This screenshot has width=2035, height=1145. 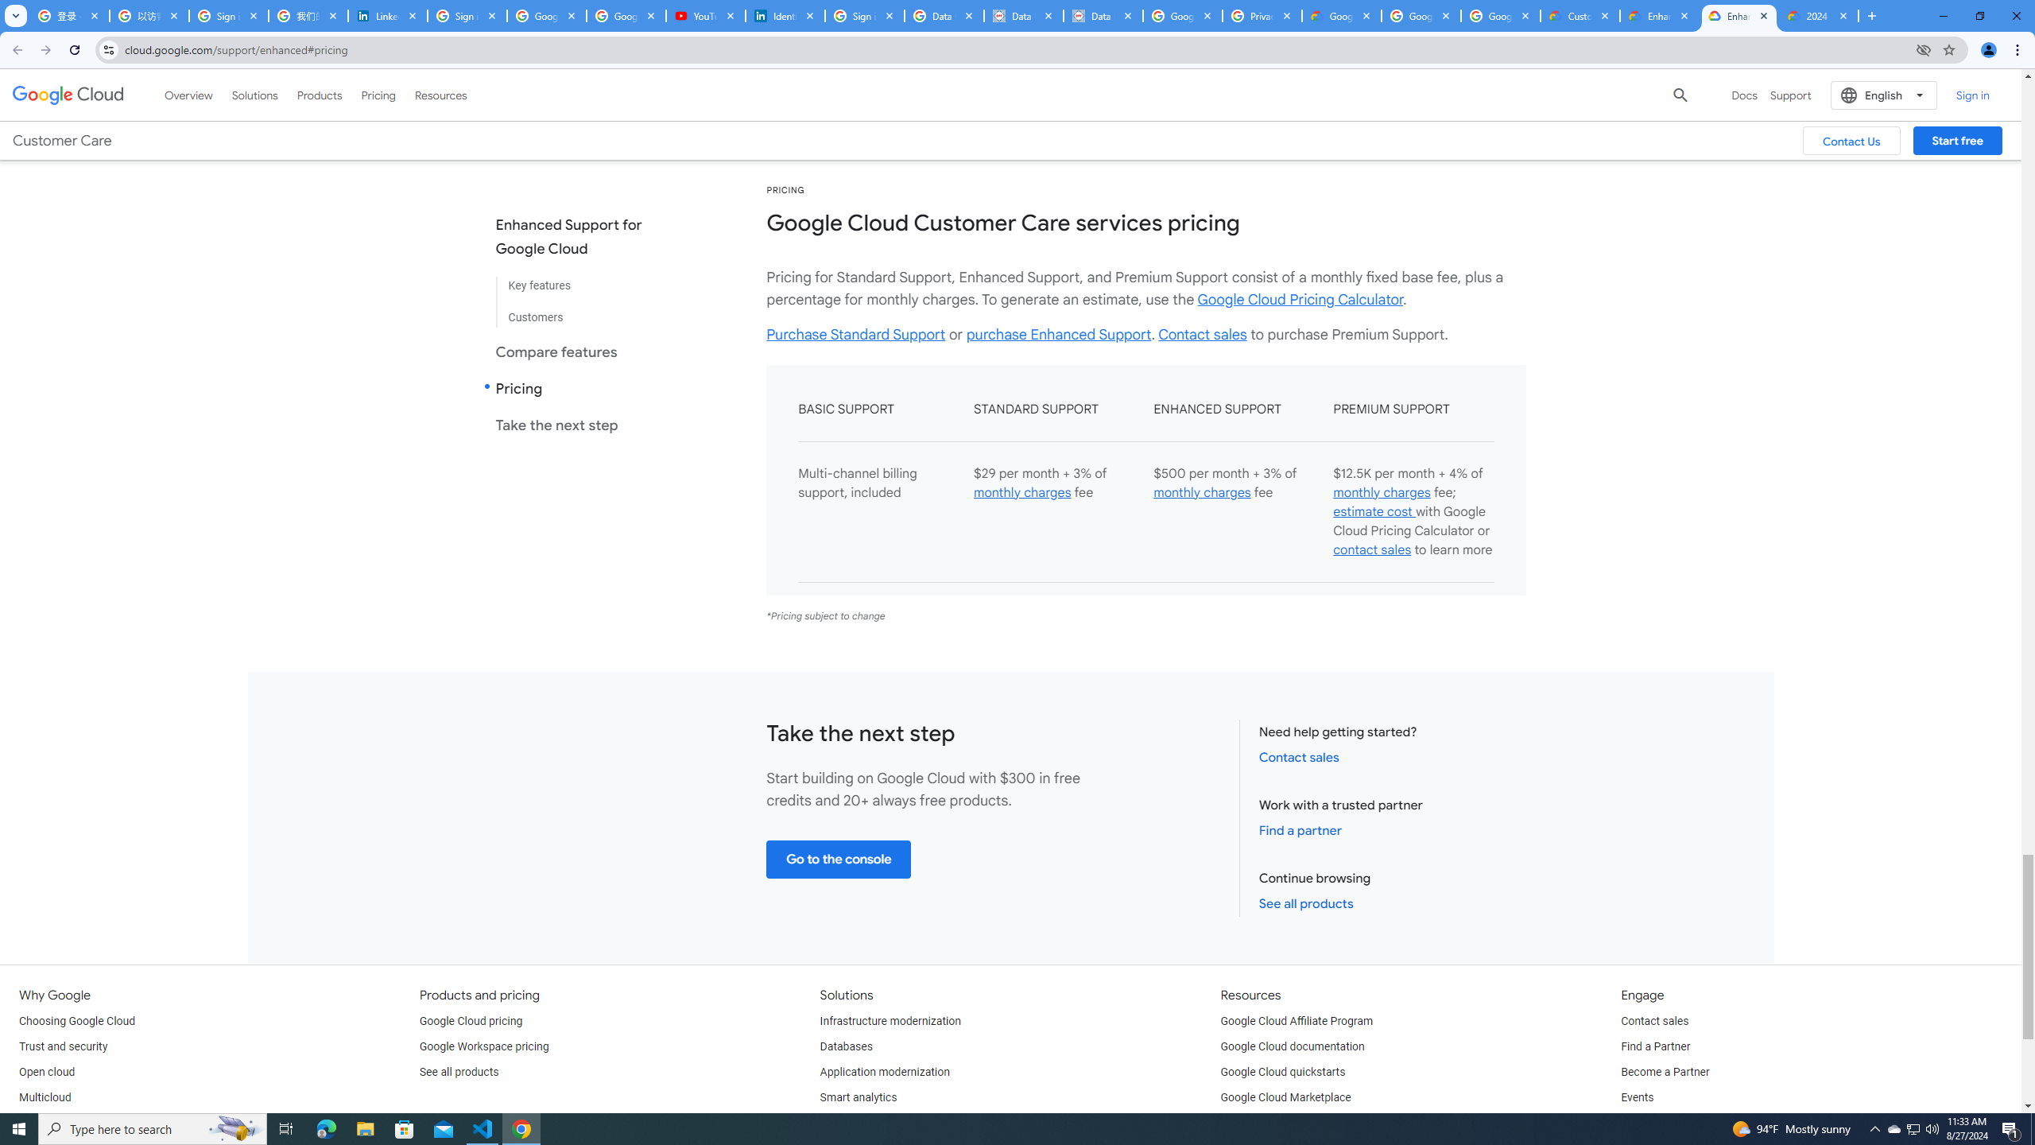 I want to click on Customer Care | Google Cloud, so click(x=1581, y=16).